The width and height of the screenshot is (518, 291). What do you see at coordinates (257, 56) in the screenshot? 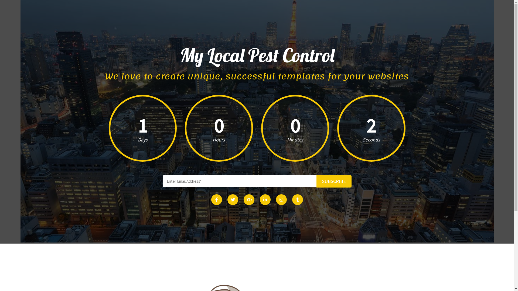
I see `My Local Pest Control` at bounding box center [257, 56].